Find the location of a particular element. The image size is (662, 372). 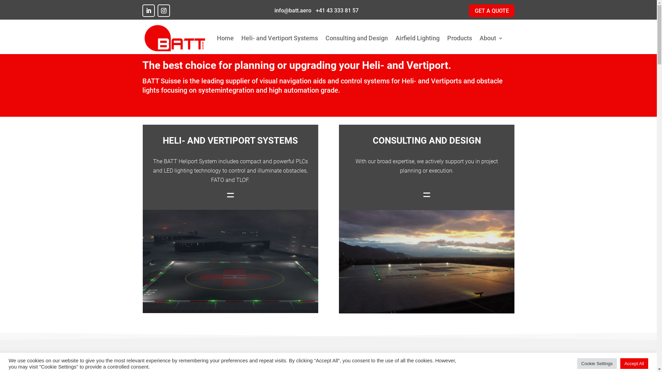

 +41 43 333 81 57 is located at coordinates (337, 10).